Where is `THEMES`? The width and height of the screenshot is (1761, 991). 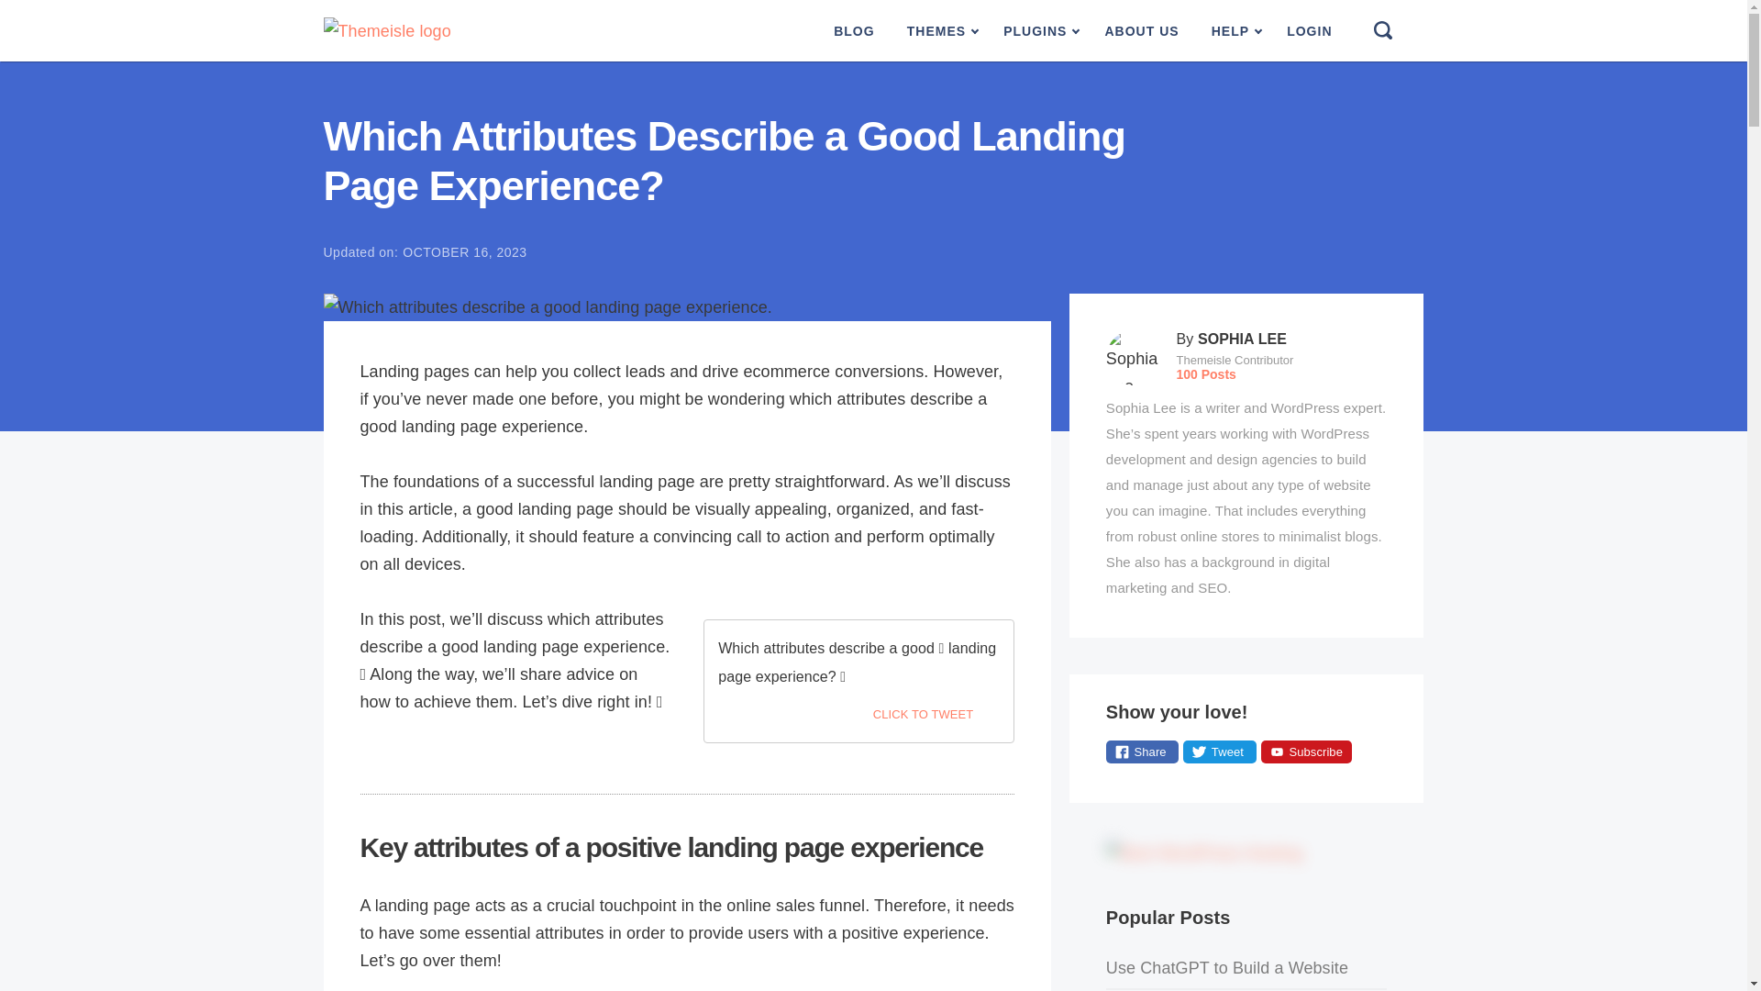
THEMES is located at coordinates (939, 31).